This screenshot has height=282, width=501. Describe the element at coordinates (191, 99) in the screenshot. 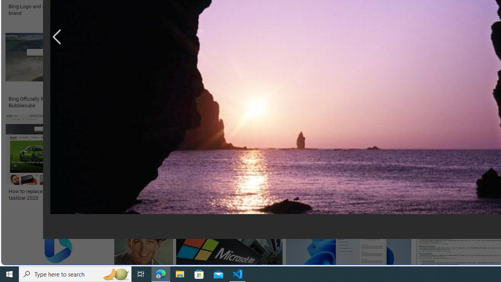

I see `Bing - SEOLend` at that location.